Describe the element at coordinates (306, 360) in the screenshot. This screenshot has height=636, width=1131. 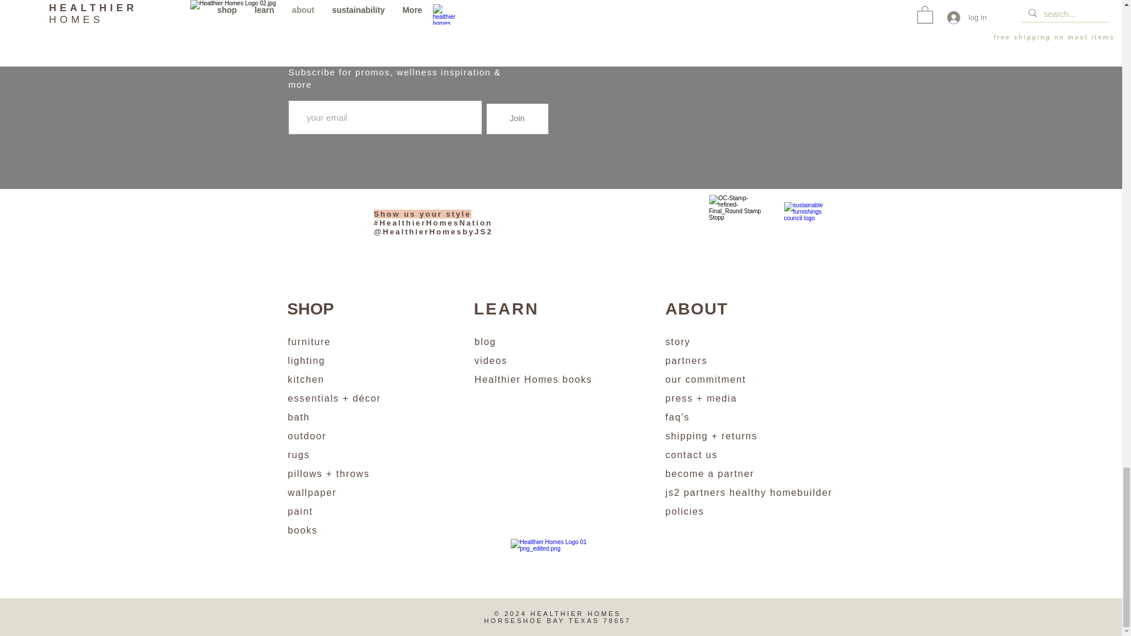
I see `lighting` at that location.